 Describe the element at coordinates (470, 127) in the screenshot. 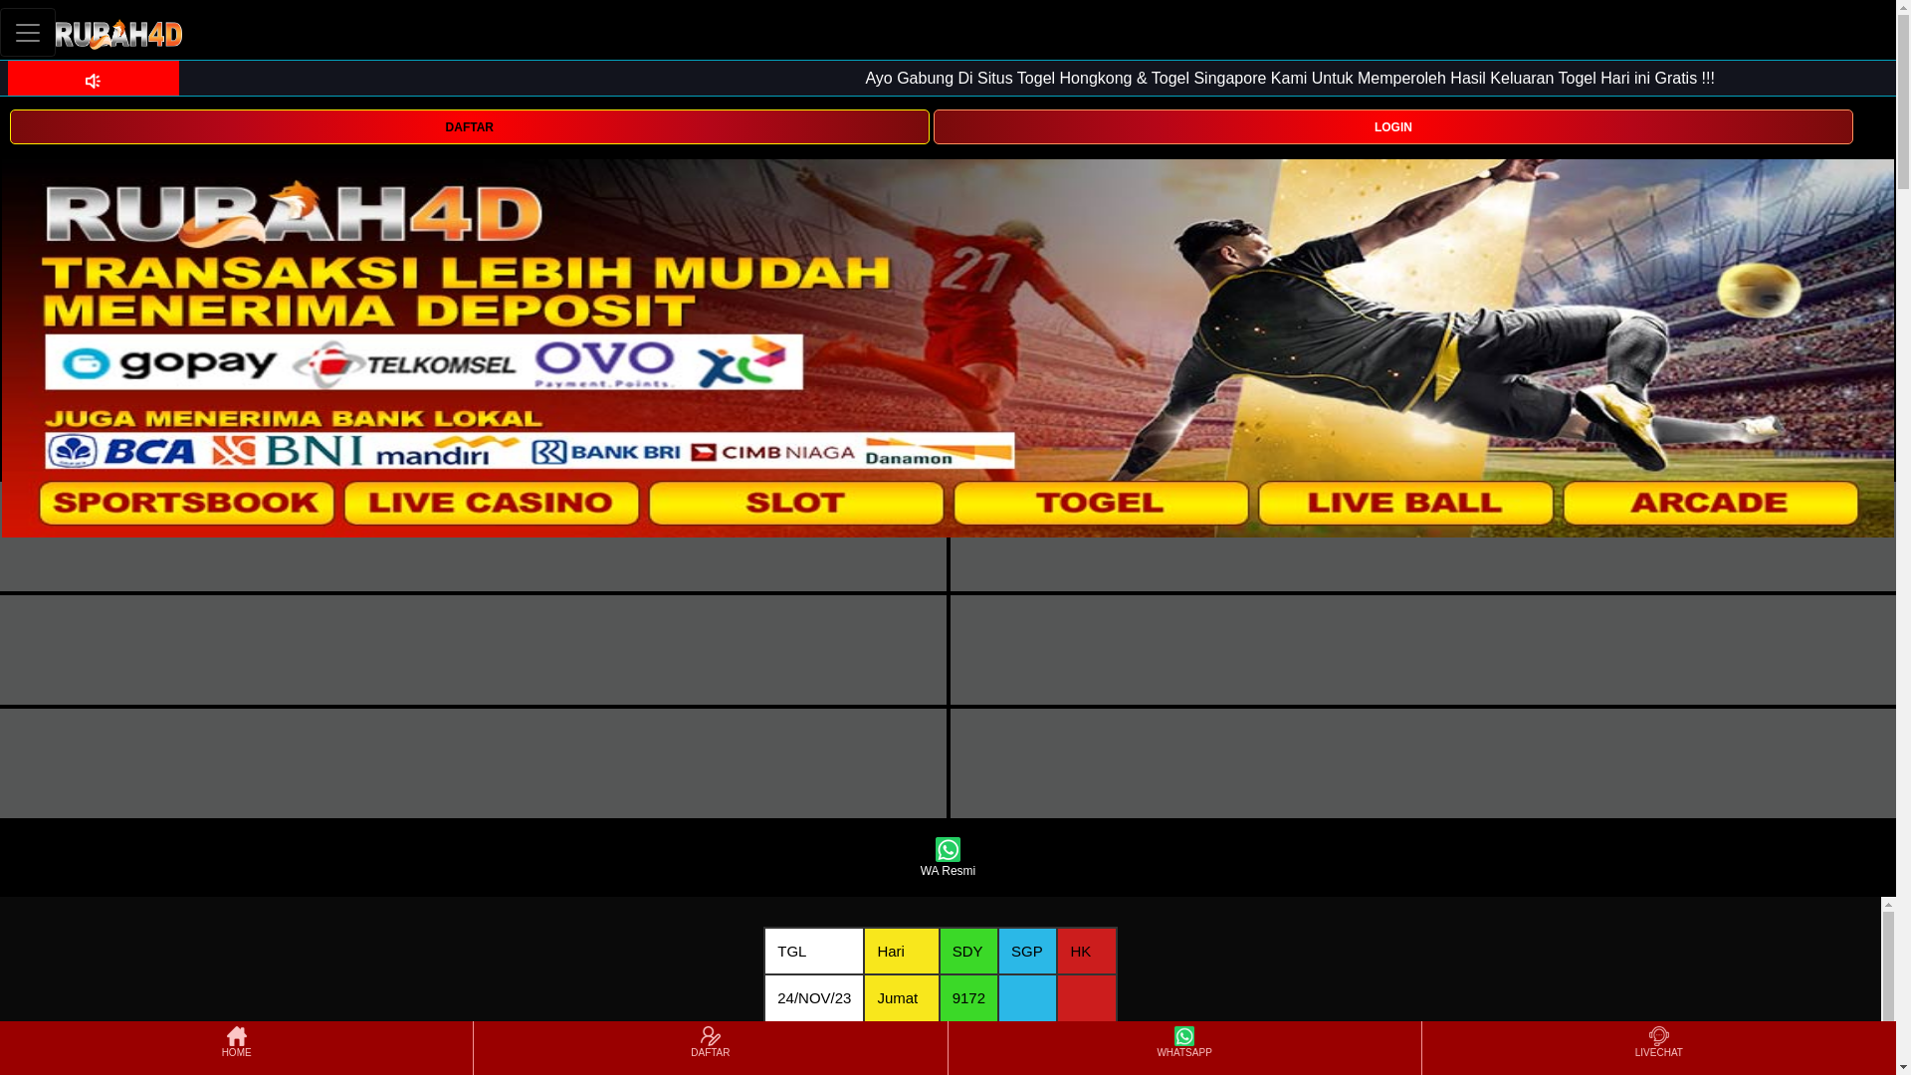

I see `DAFTAR` at that location.